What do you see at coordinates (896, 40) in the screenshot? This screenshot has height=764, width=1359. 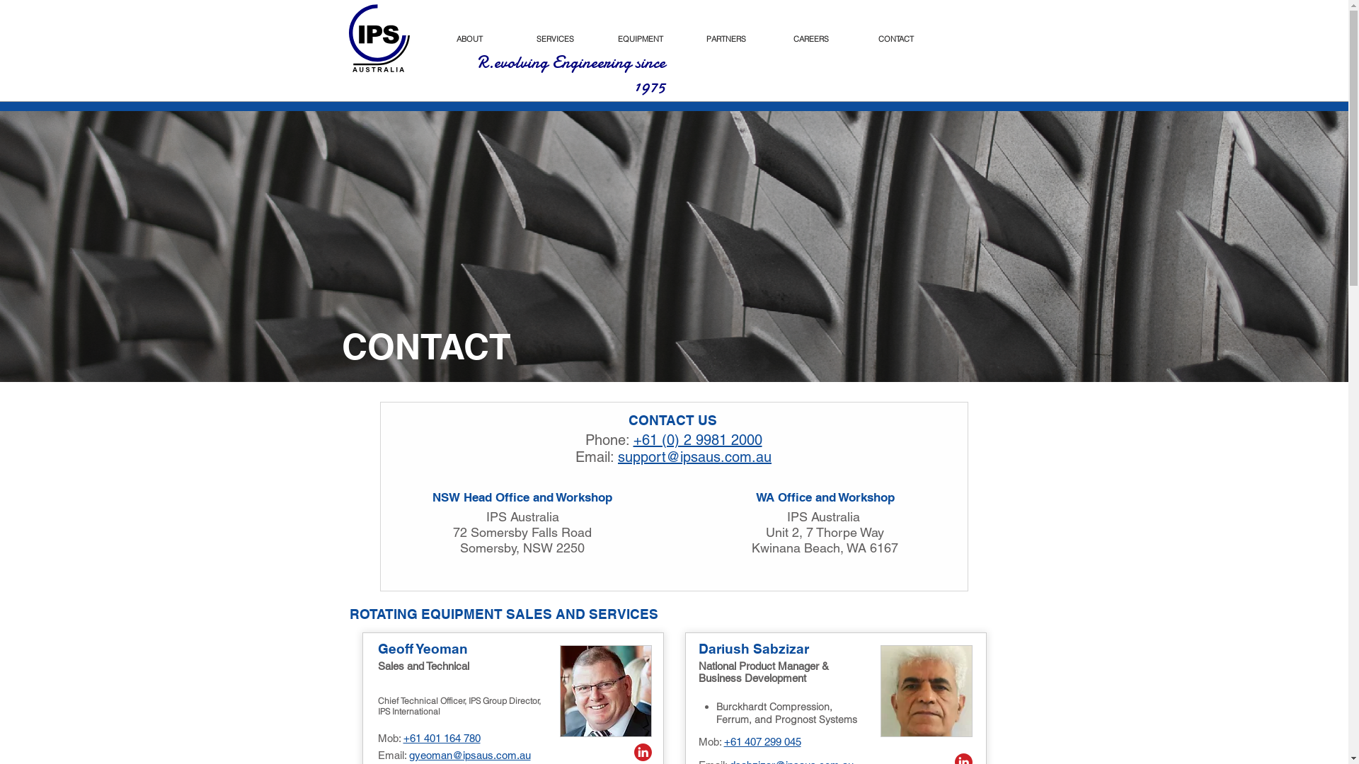 I see `CONTACT` at bounding box center [896, 40].